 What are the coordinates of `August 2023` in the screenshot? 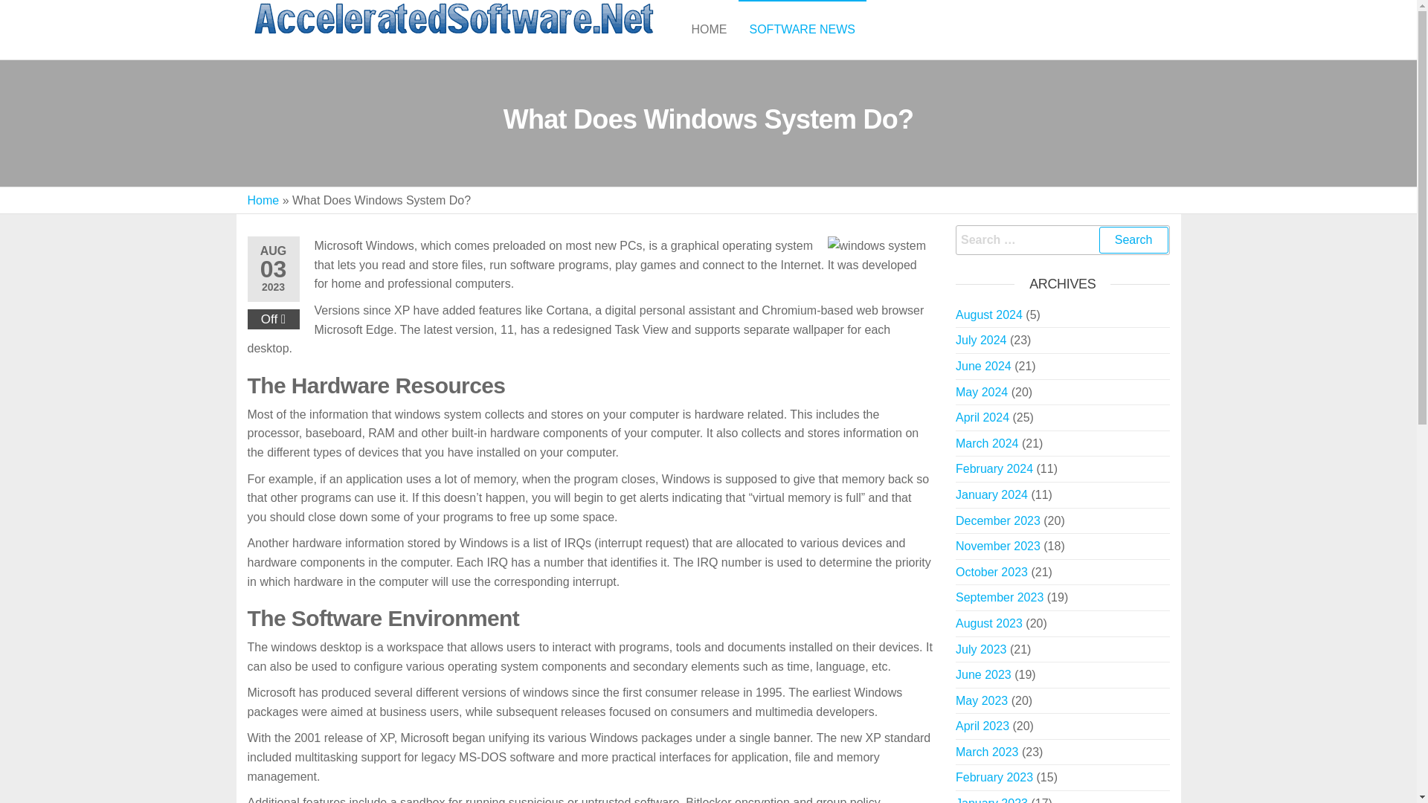 It's located at (988, 623).